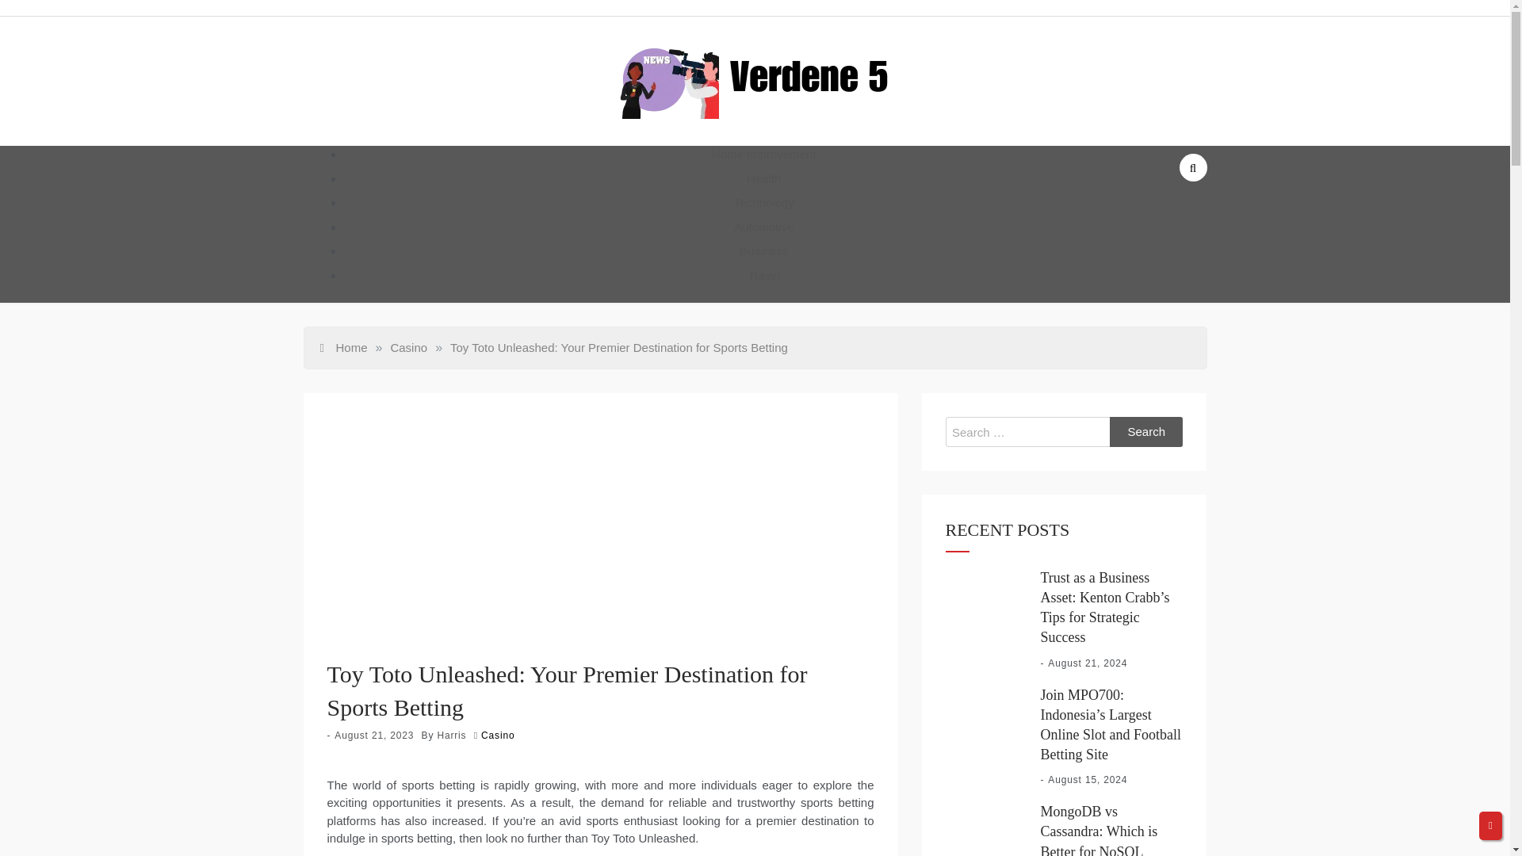 The height and width of the screenshot is (856, 1522). Describe the element at coordinates (763, 178) in the screenshot. I see `Health` at that location.